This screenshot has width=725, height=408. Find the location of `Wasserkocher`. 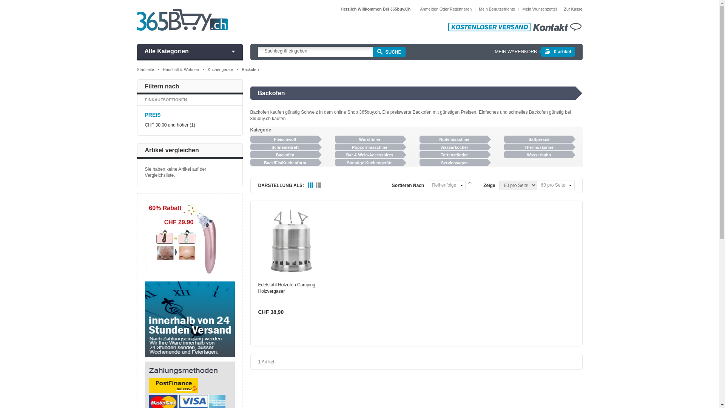

Wasserkocher is located at coordinates (454, 147).